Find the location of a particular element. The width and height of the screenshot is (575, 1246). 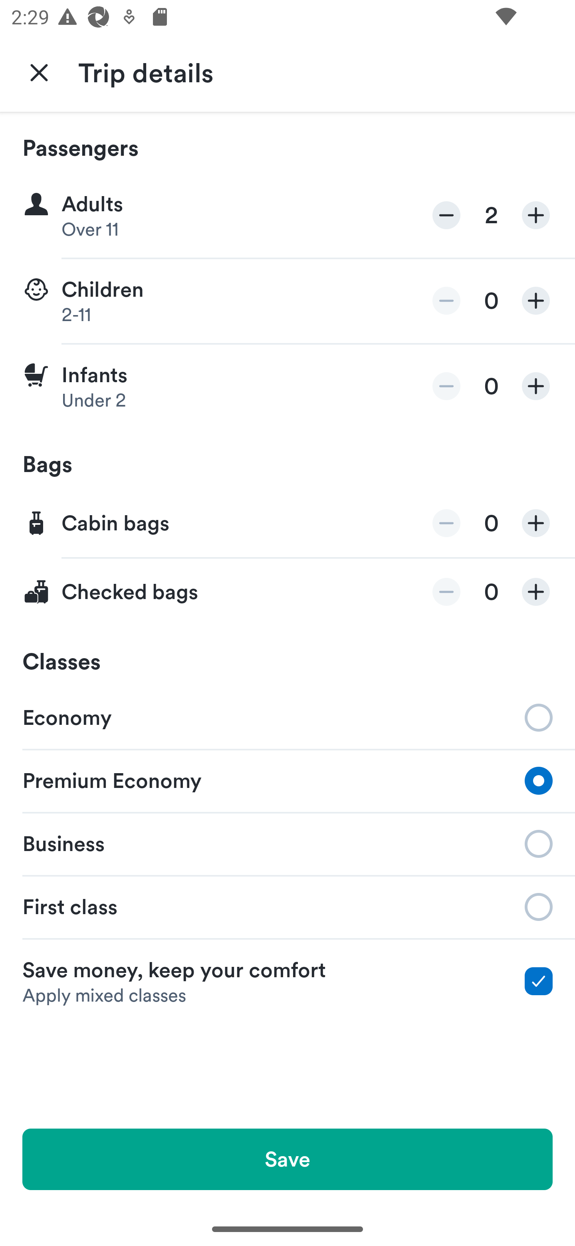

Remove 0 Add Children 2-11 is located at coordinates (287, 301).